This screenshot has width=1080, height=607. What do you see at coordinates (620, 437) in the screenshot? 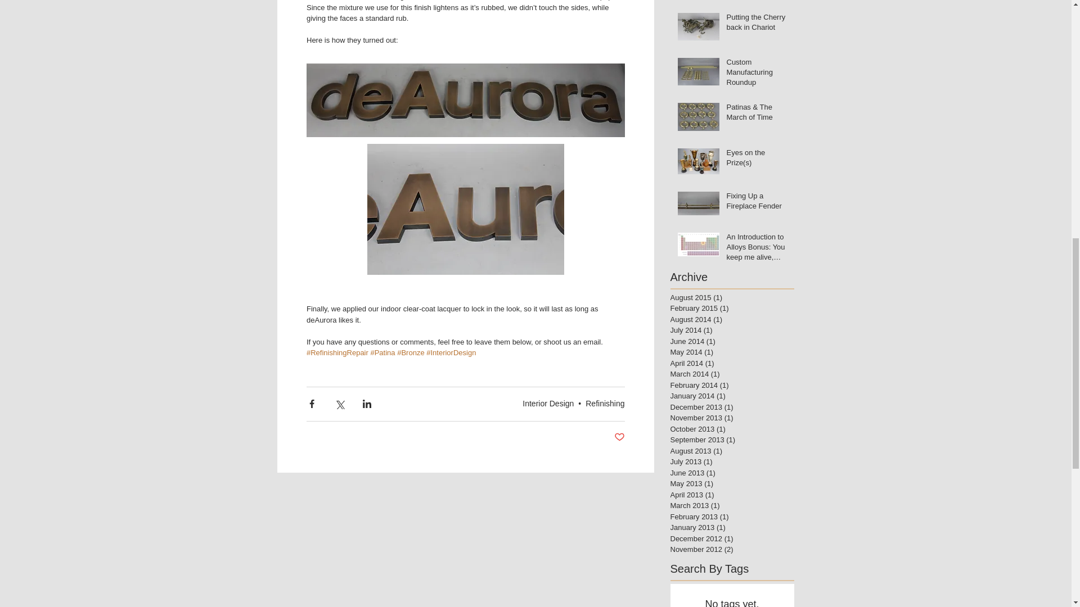
I see `Post not marked as liked` at bounding box center [620, 437].